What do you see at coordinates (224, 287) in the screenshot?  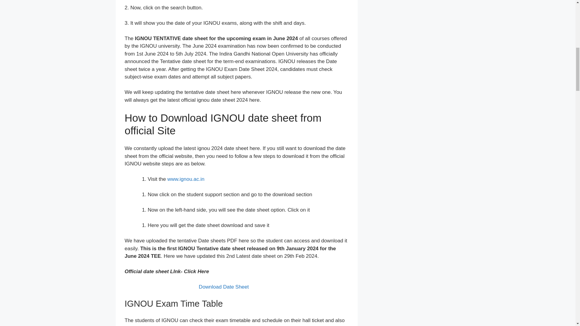 I see `Download Date Sheet` at bounding box center [224, 287].